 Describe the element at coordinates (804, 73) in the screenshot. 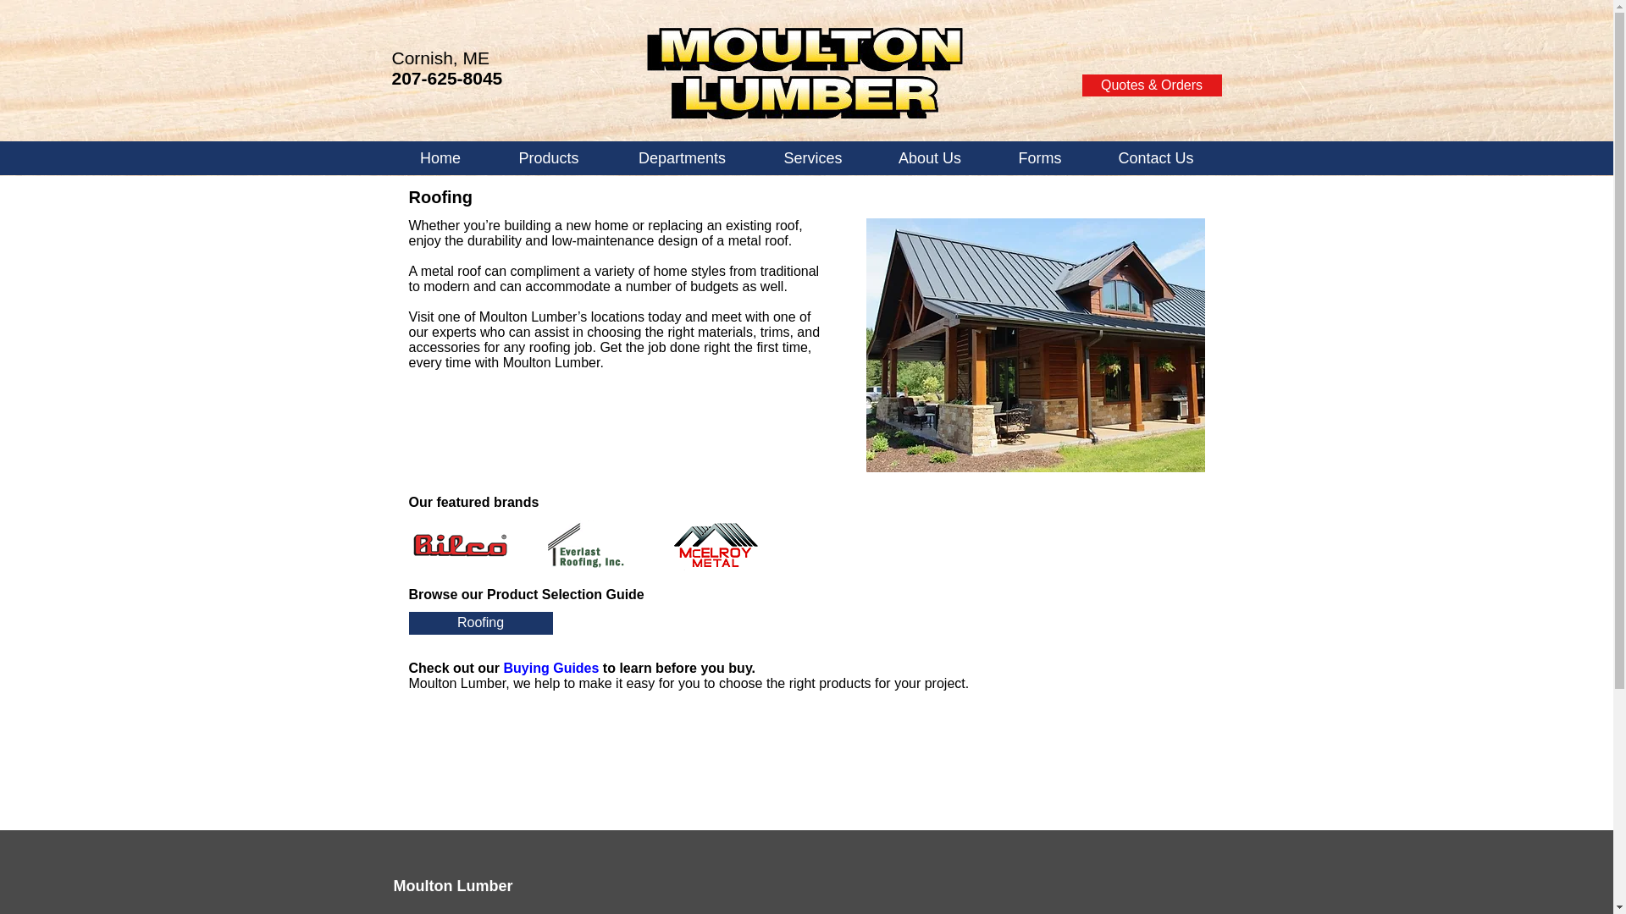

I see `Image of Moulton Lumber logo. Click to return home.` at that location.